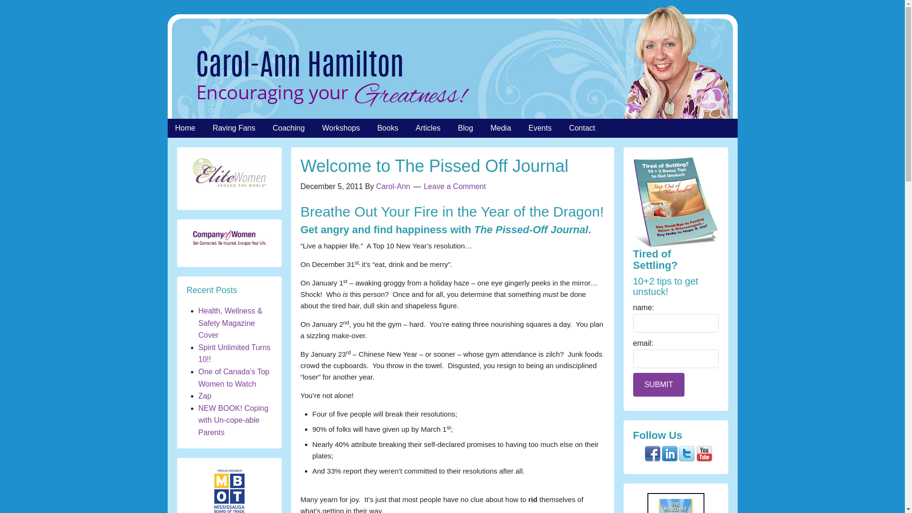 The image size is (912, 513). Describe the element at coordinates (658, 385) in the screenshot. I see `Submit` at that location.